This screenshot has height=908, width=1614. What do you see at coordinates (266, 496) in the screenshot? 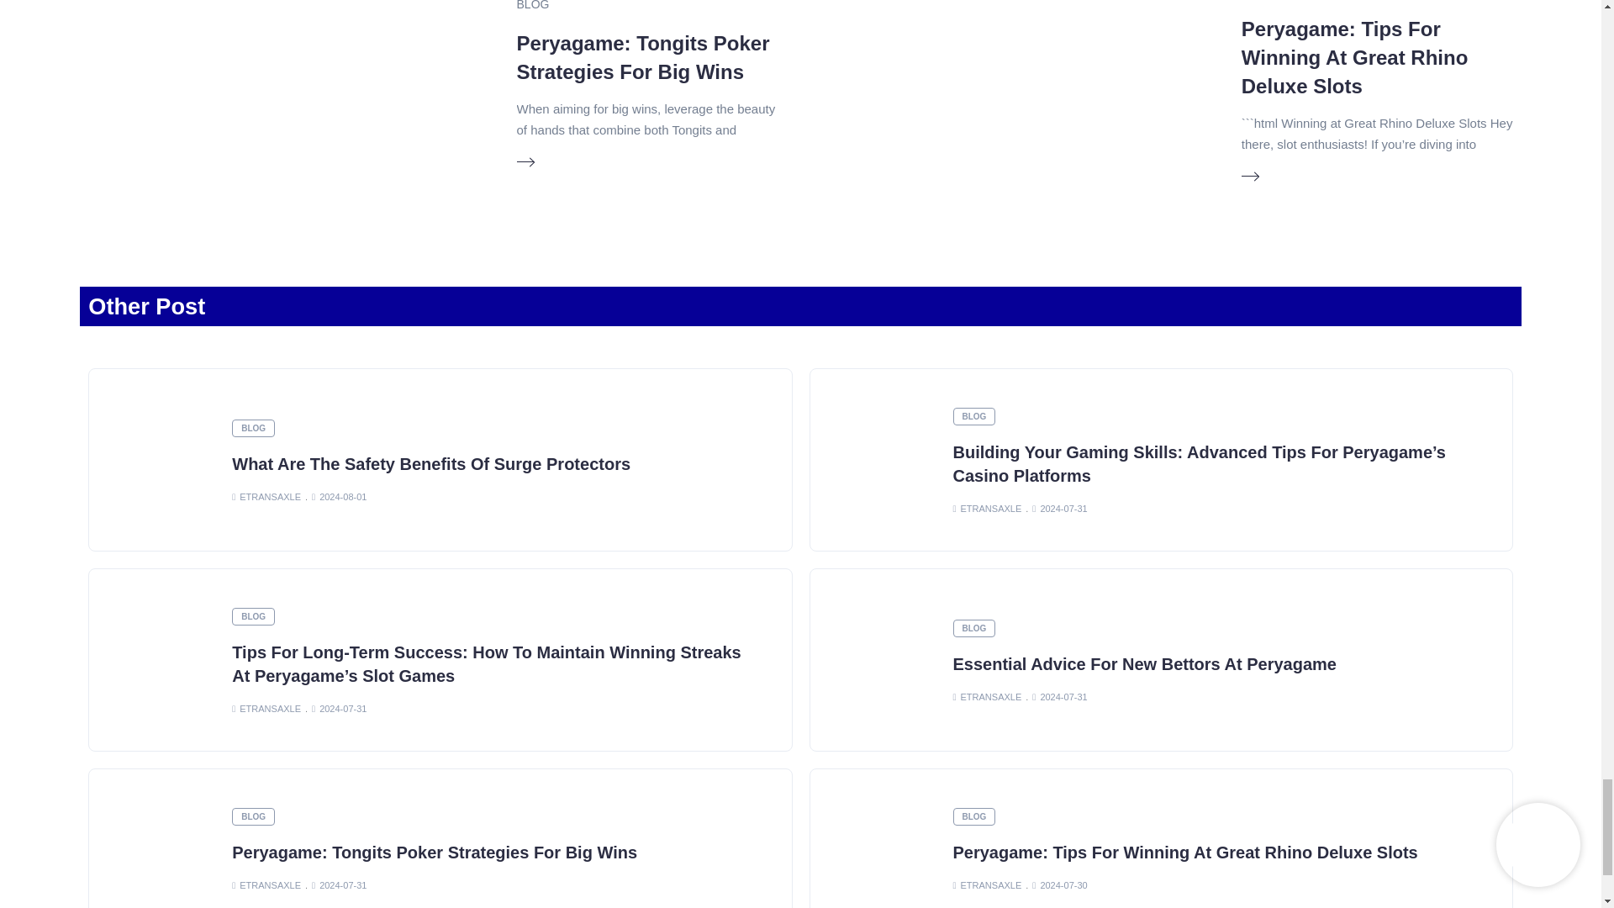
I see `ETRANSAXLE` at bounding box center [266, 496].